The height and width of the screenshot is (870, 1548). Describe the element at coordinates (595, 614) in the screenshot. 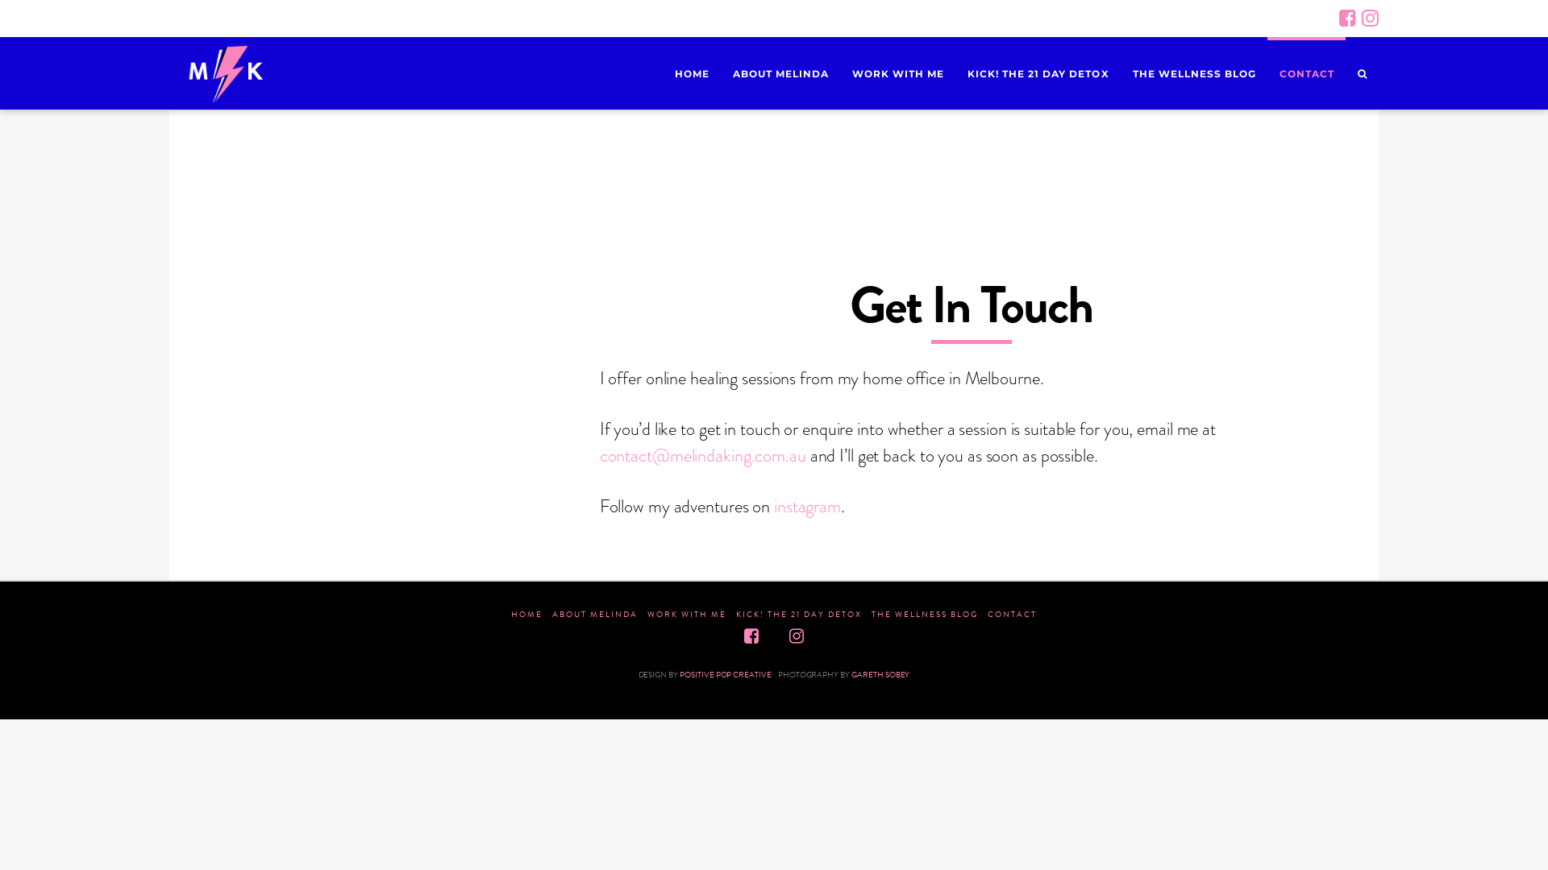

I see `ABOUT MELINDA` at that location.